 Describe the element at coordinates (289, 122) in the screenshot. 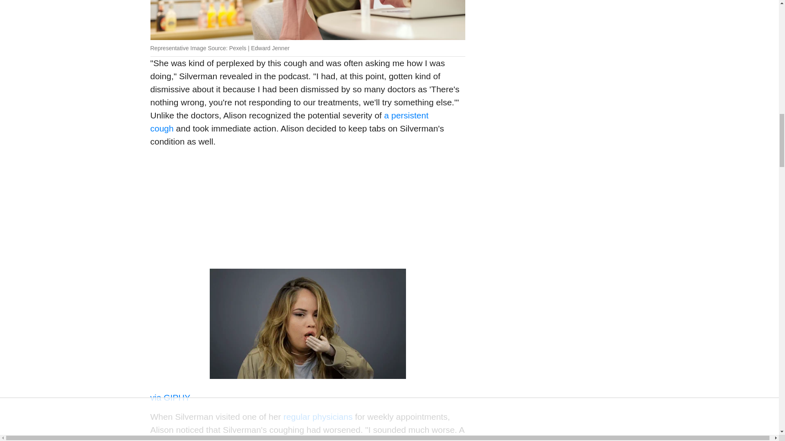

I see `a persistent cough` at that location.